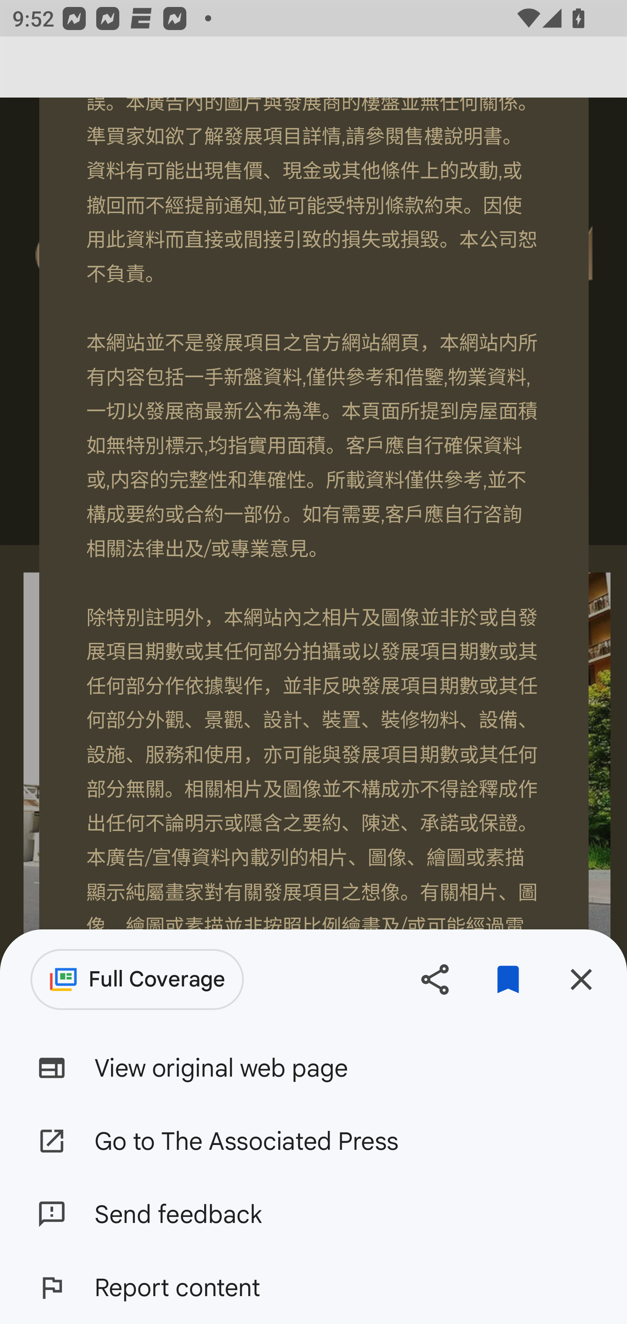 This screenshot has height=1324, width=627. Describe the element at coordinates (508, 979) in the screenshot. I see `Remove from saved stories` at that location.